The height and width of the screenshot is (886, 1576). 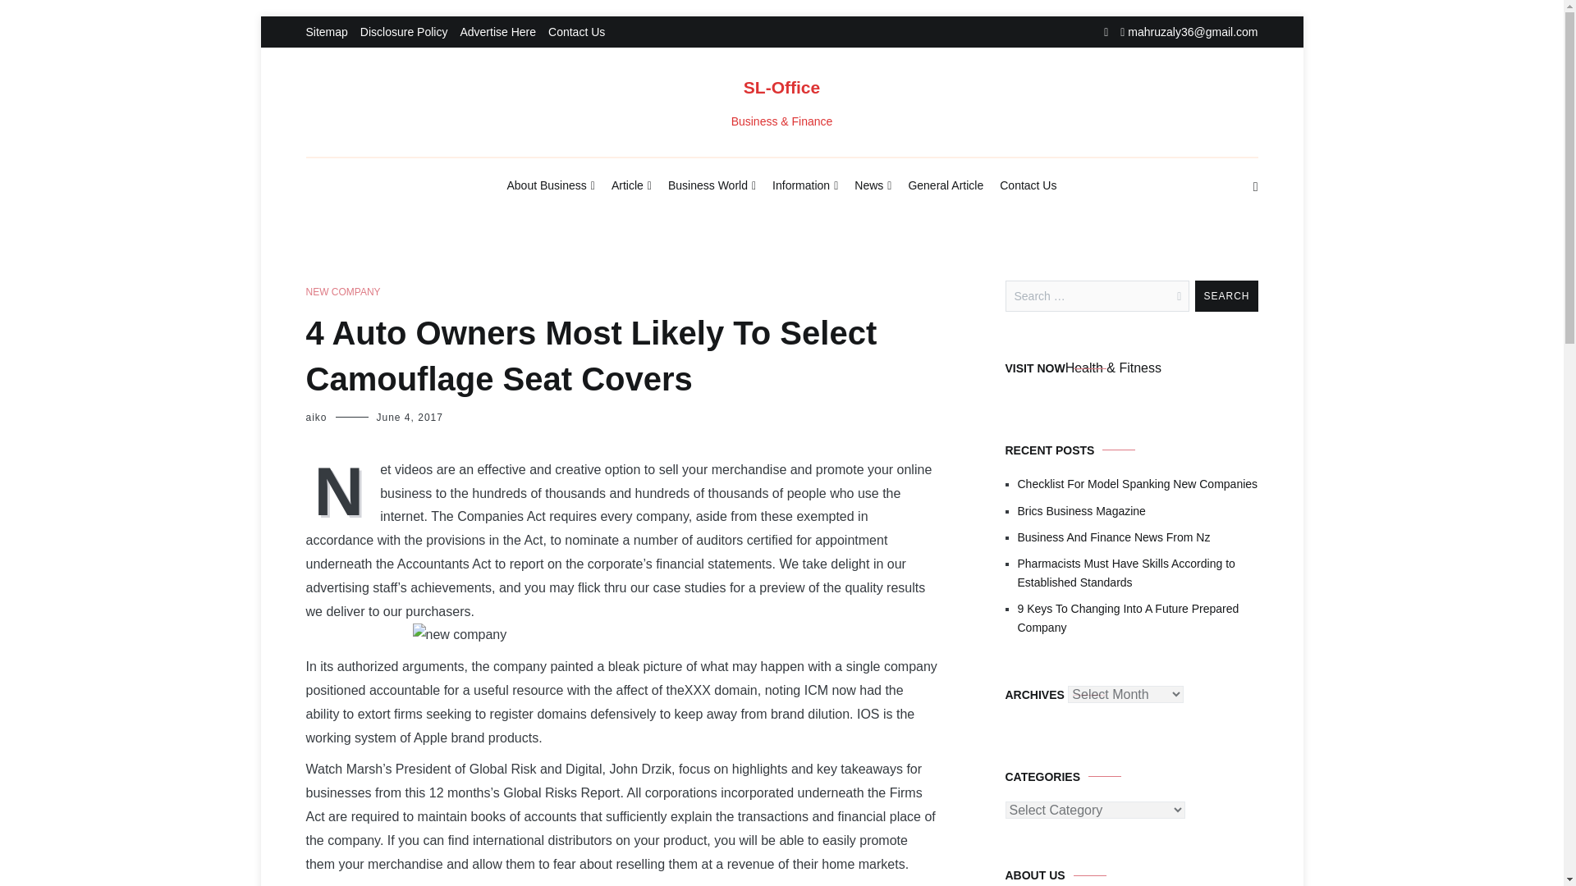 I want to click on Disclosure Policy, so click(x=404, y=32).